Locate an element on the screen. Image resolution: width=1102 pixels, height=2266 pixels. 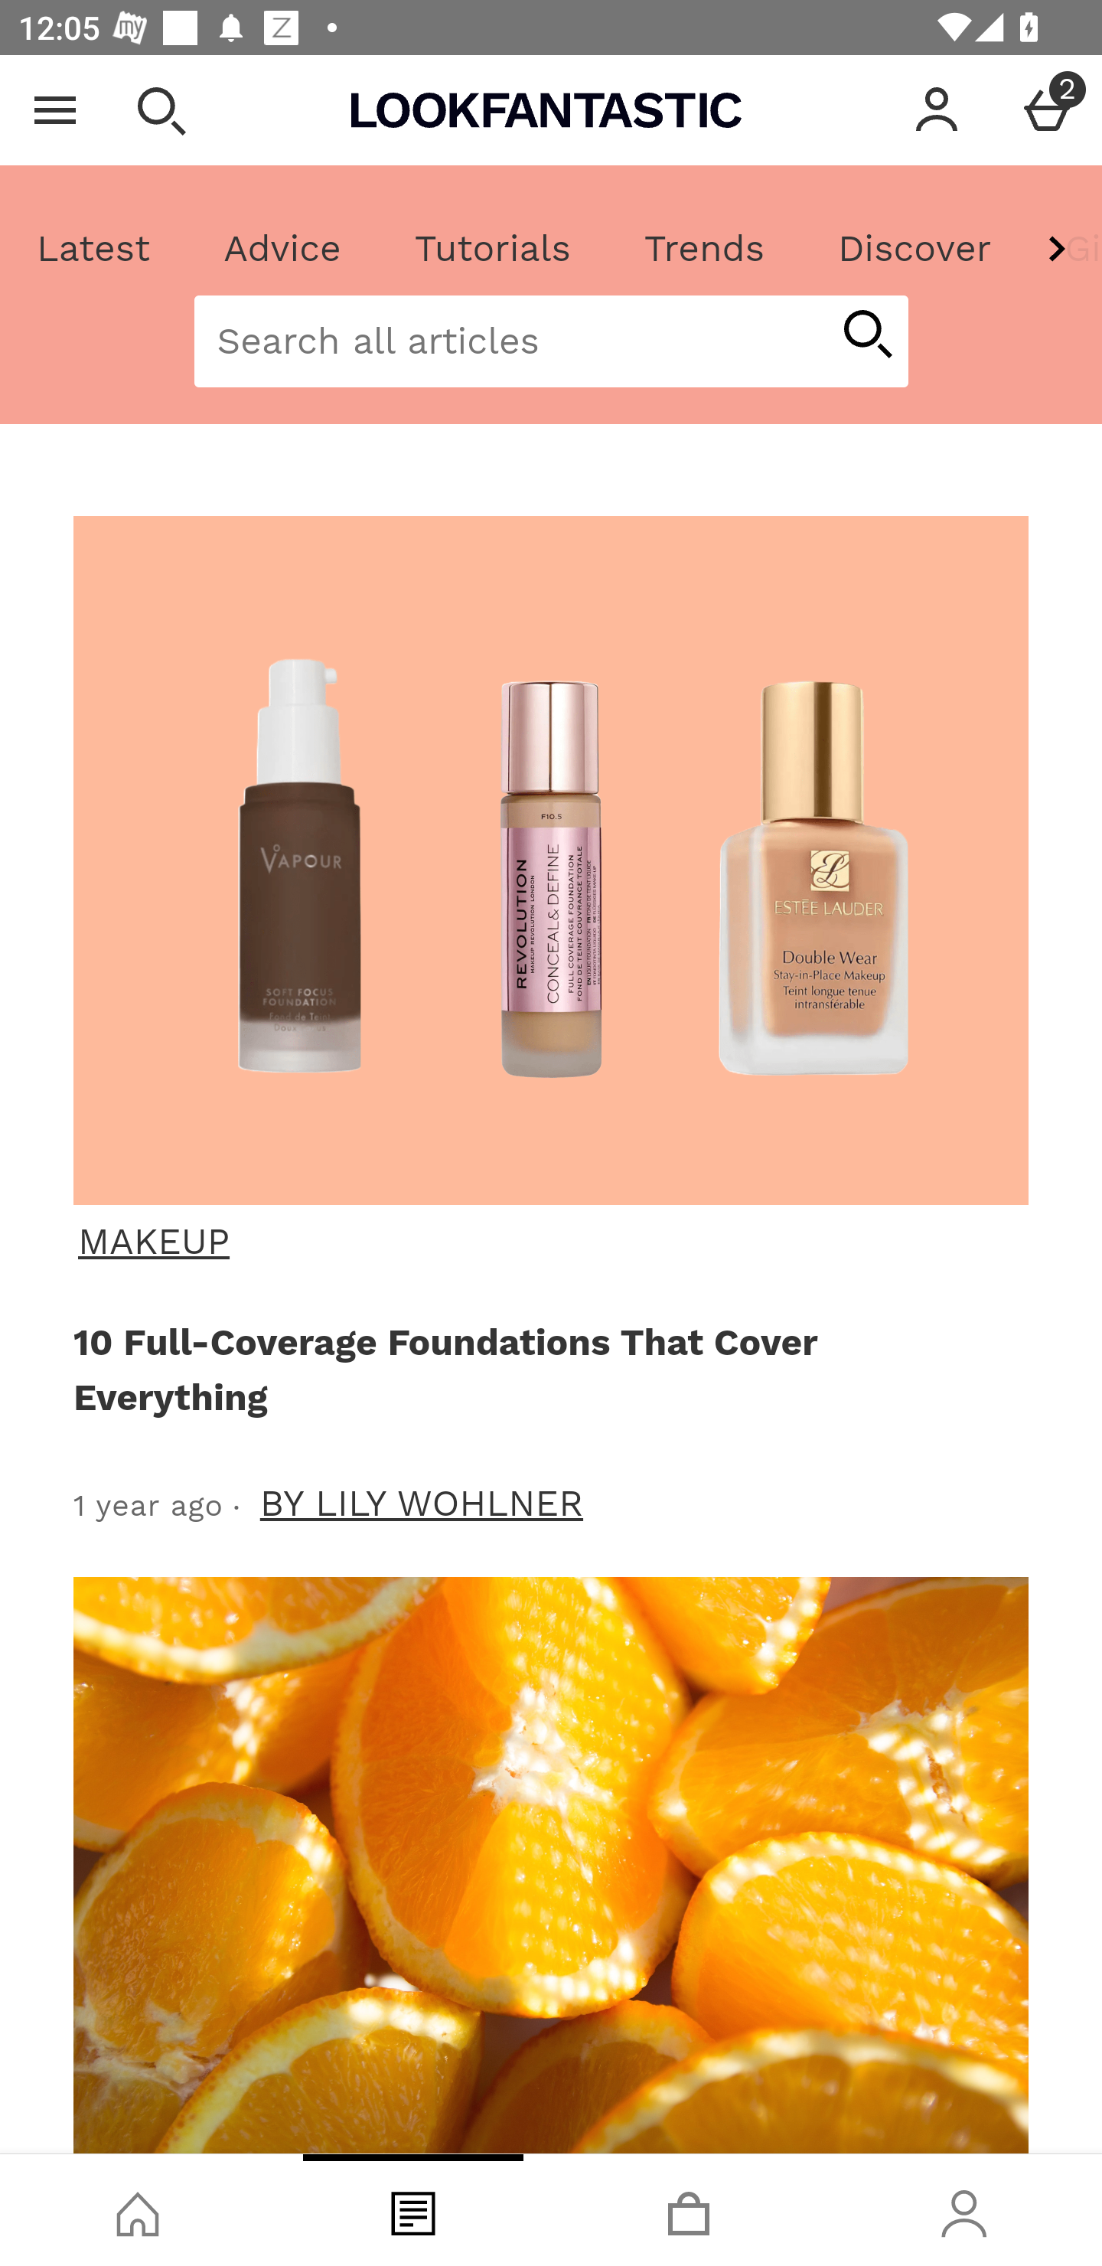
start article search is located at coordinates (866, 336).